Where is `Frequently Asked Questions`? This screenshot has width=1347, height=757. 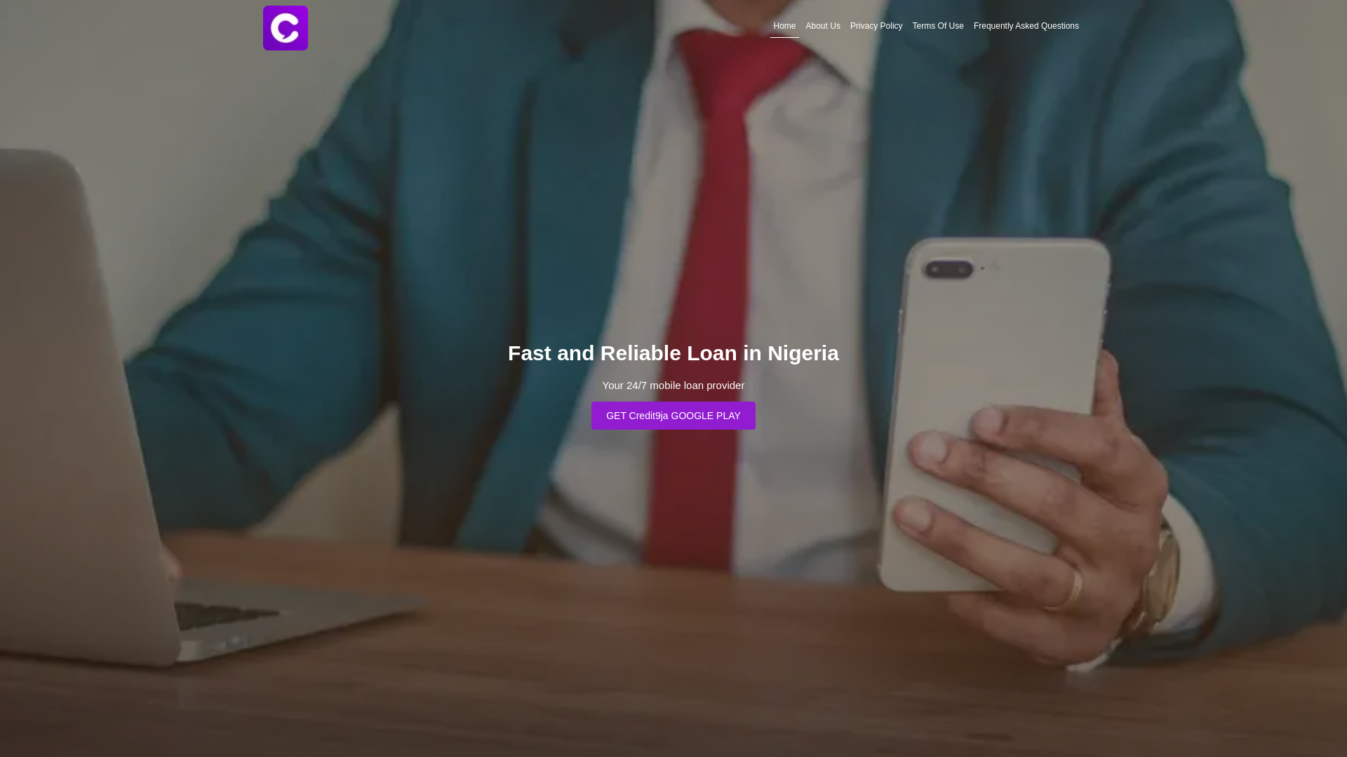 Frequently Asked Questions is located at coordinates (1026, 26).